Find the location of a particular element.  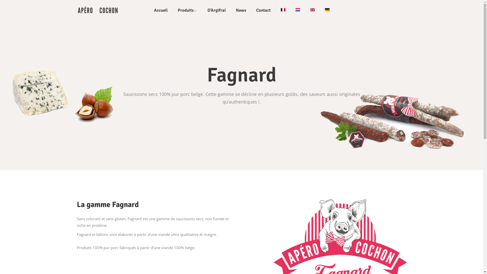

Produits is located at coordinates (188, 10).